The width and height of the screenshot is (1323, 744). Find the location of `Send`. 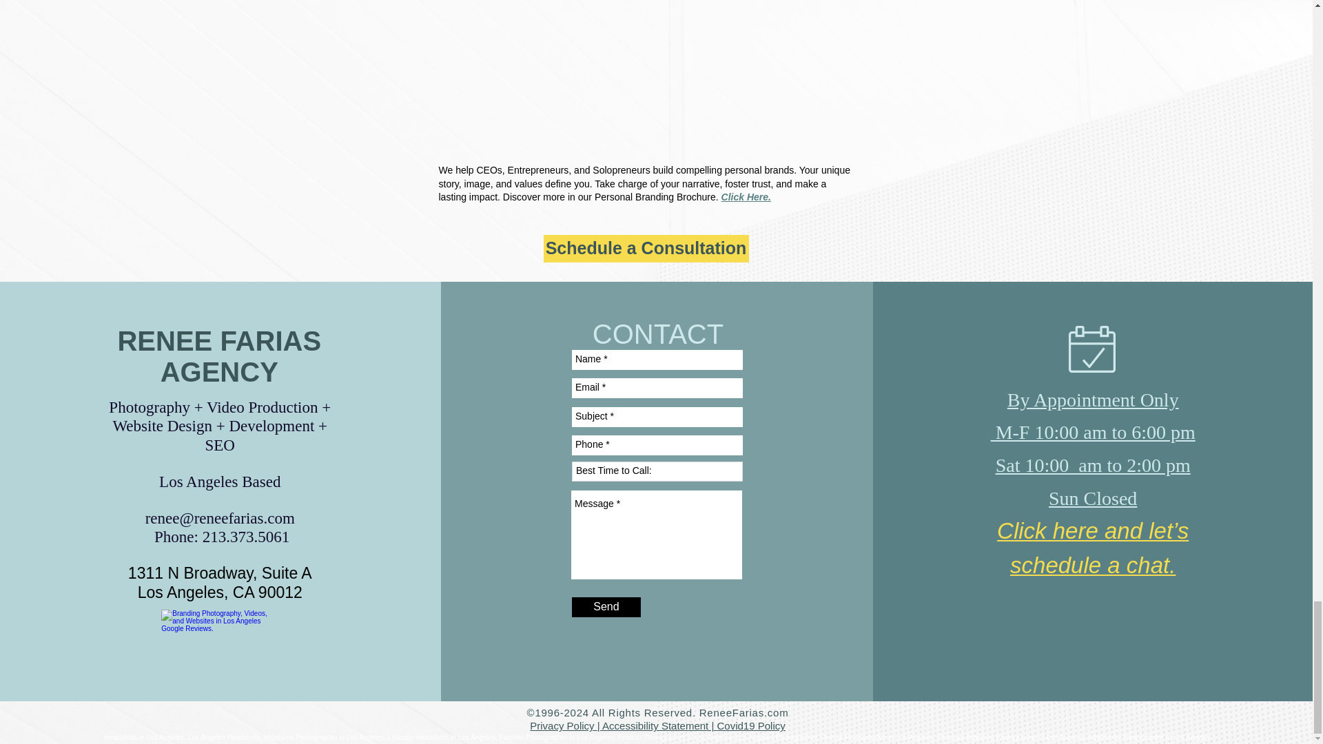

Send is located at coordinates (606, 608).